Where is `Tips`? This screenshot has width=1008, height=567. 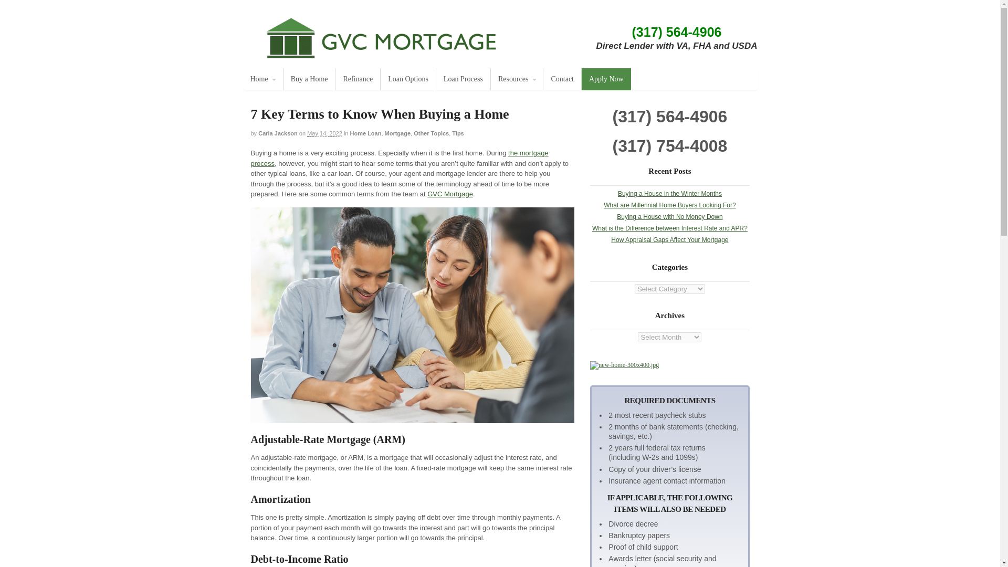
Tips is located at coordinates (458, 133).